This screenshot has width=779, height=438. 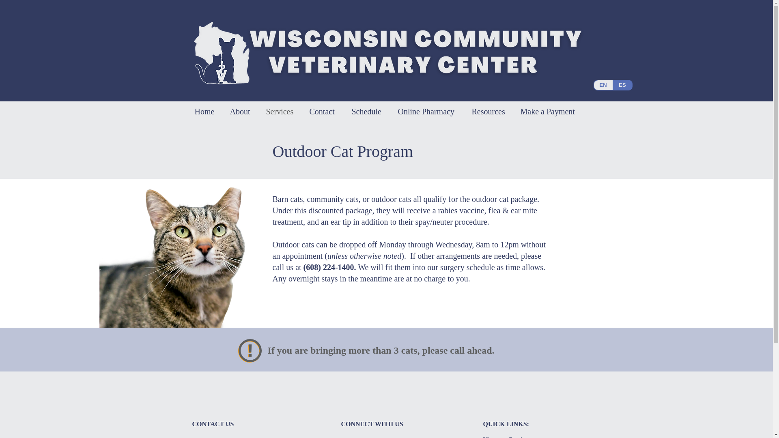 I want to click on Online Pharmacy, so click(x=428, y=111).